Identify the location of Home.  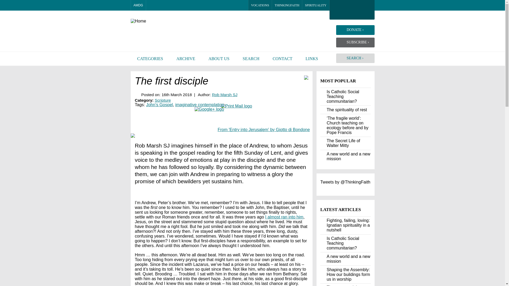
(167, 21).